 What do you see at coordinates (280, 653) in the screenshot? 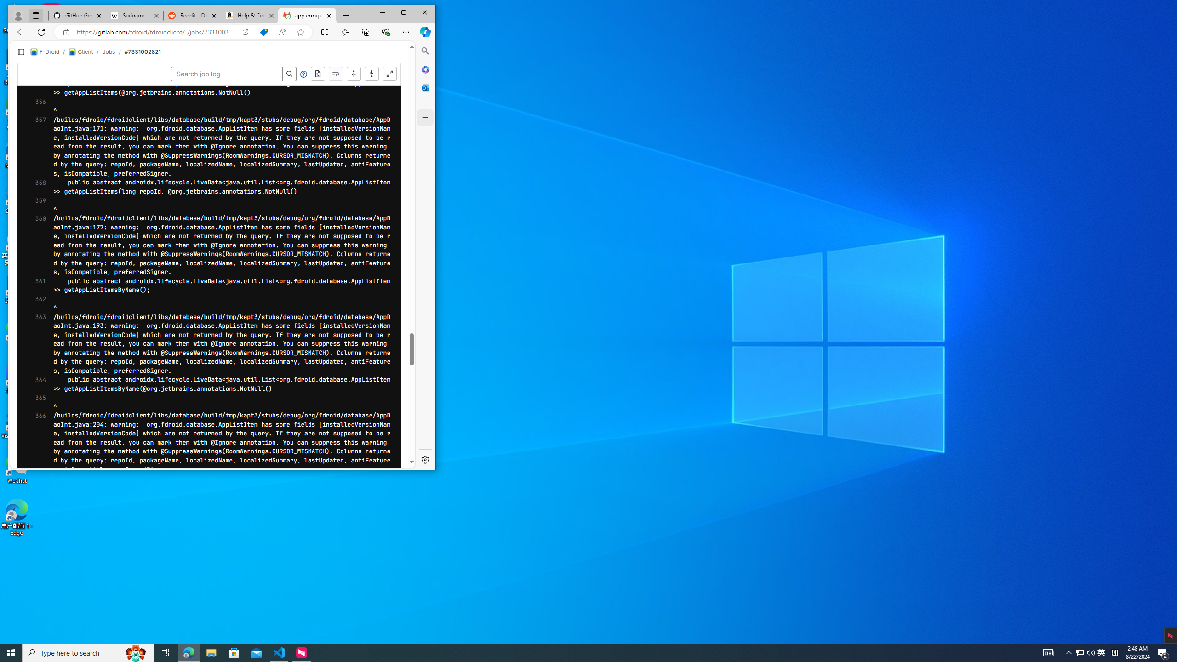
I see `Visual Studio Code - 1 running window` at bounding box center [280, 653].